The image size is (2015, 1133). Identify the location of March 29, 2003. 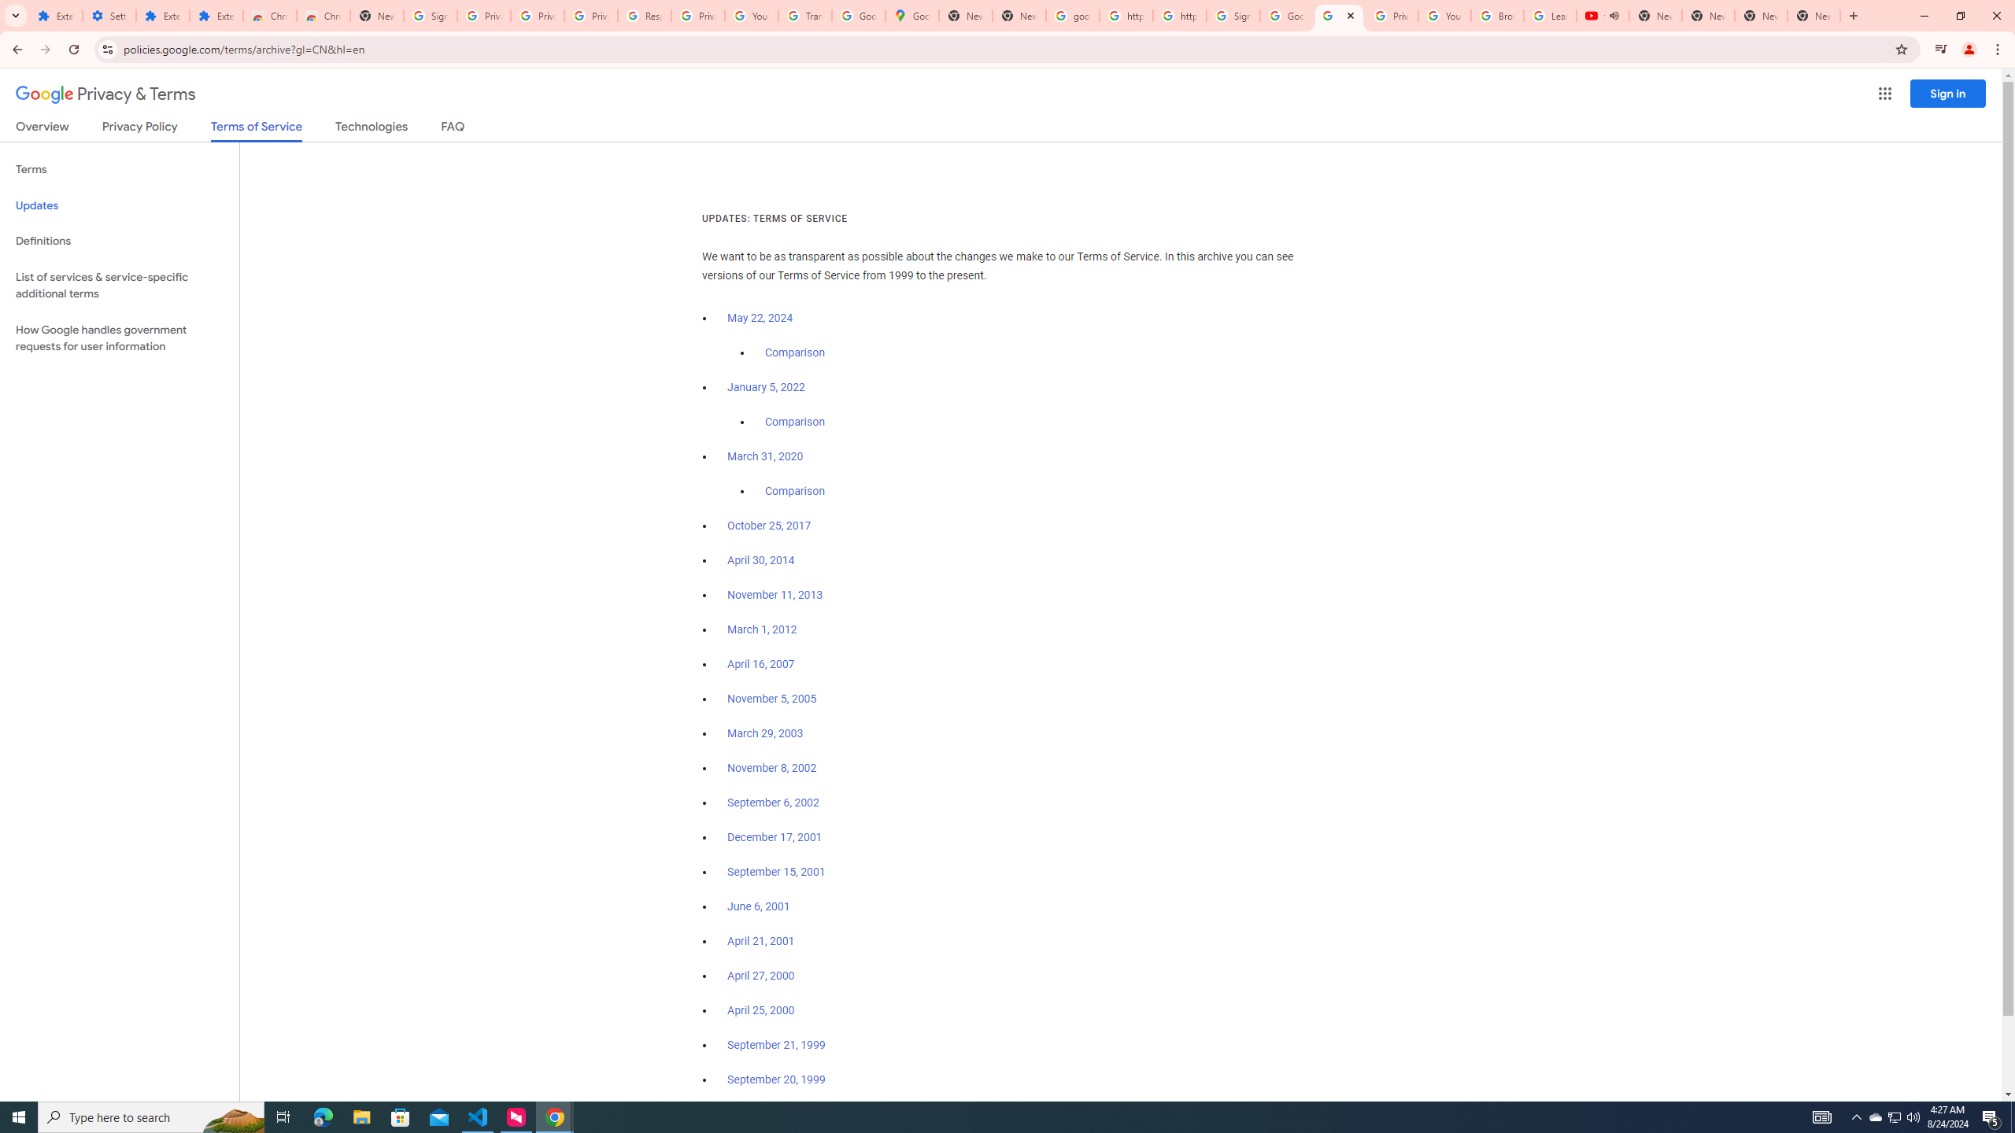
(765, 733).